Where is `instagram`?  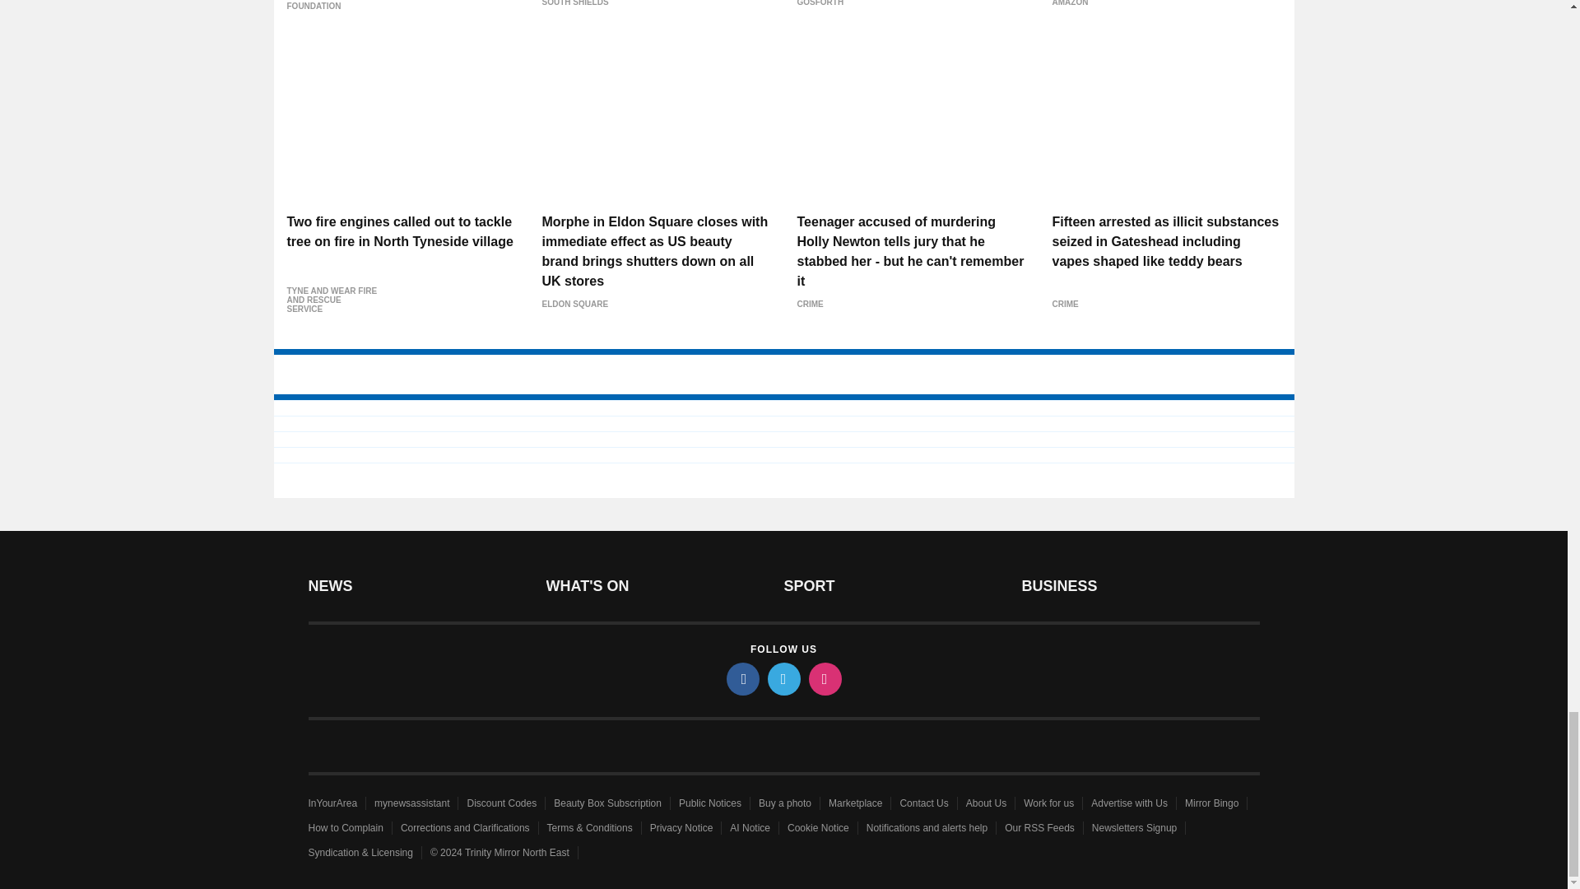
instagram is located at coordinates (824, 678).